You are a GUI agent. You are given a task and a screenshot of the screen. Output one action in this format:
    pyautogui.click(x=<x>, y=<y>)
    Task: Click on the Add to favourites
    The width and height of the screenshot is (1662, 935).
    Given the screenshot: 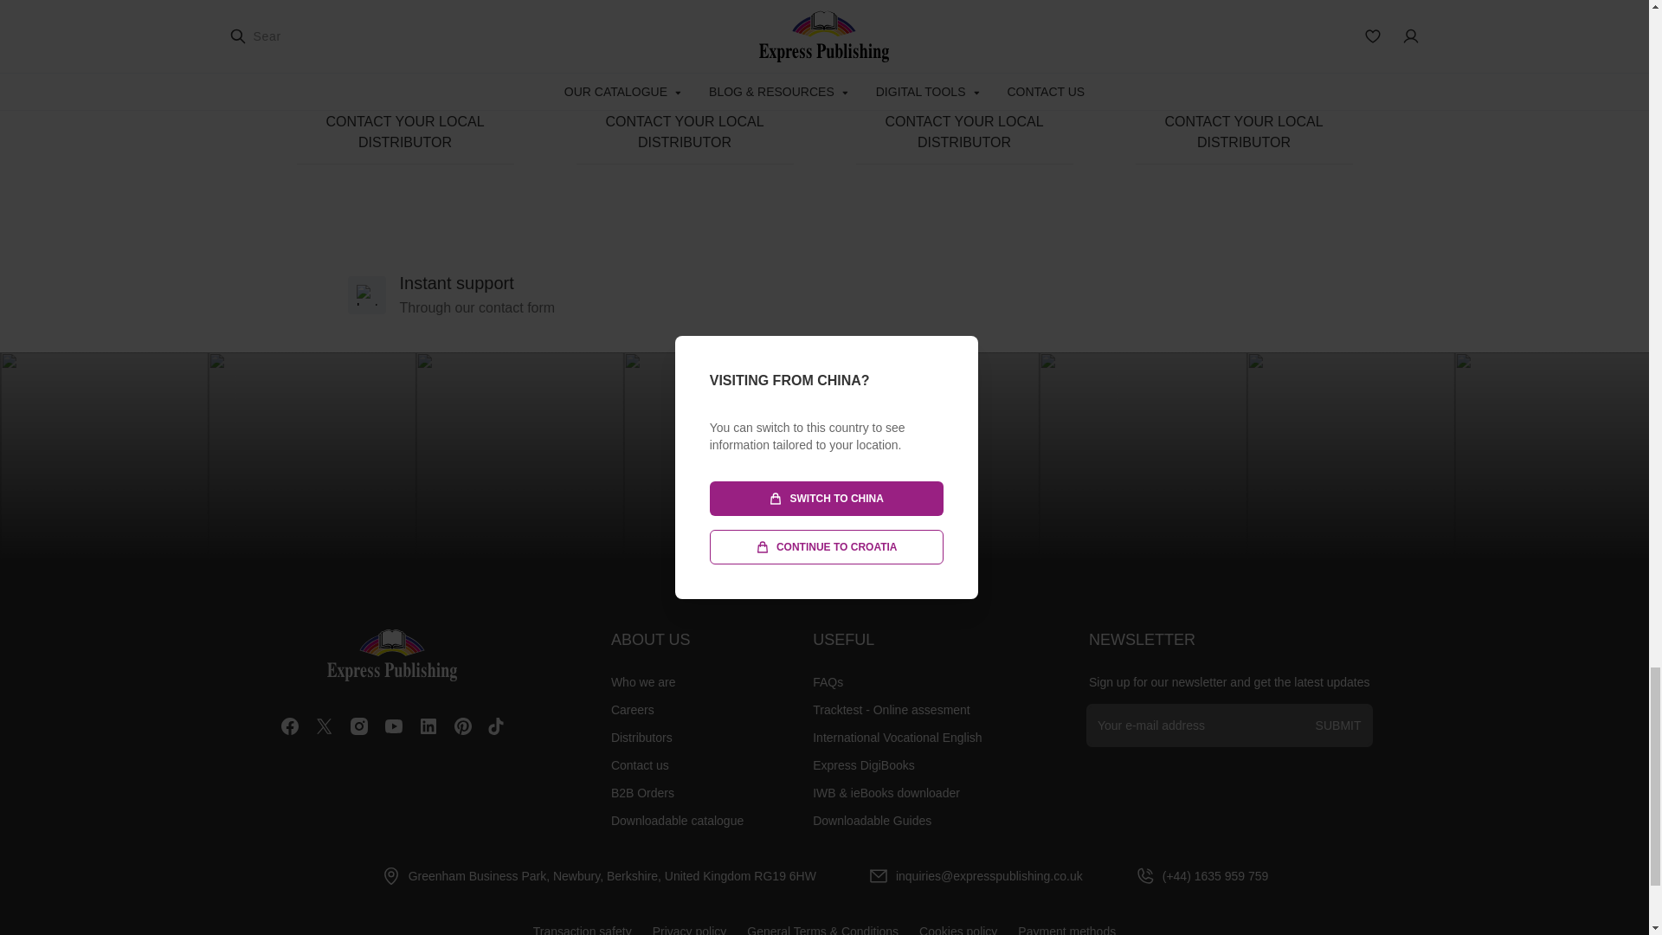 What is the action you would take?
    pyautogui.click(x=1051, y=65)
    